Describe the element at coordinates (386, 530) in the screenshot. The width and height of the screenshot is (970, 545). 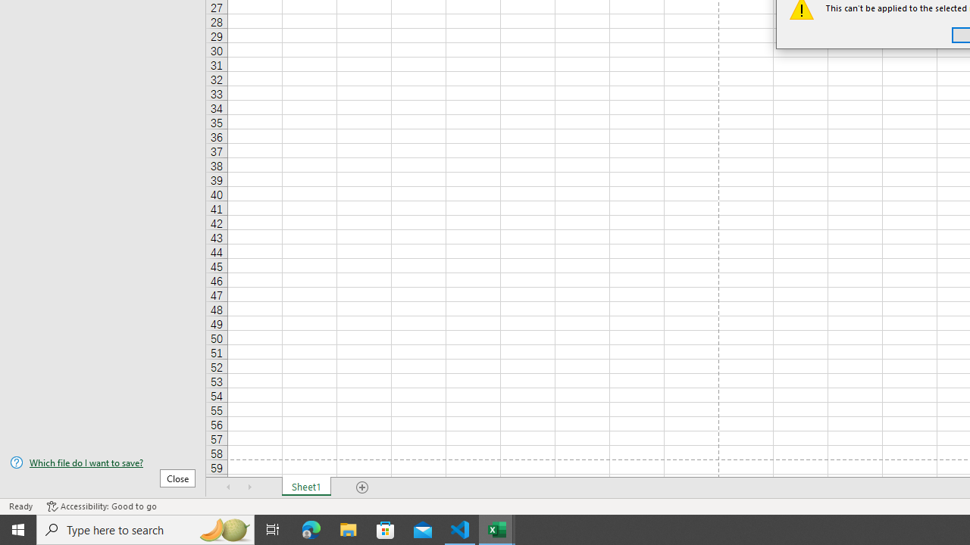
I see `Microsoft Store` at that location.